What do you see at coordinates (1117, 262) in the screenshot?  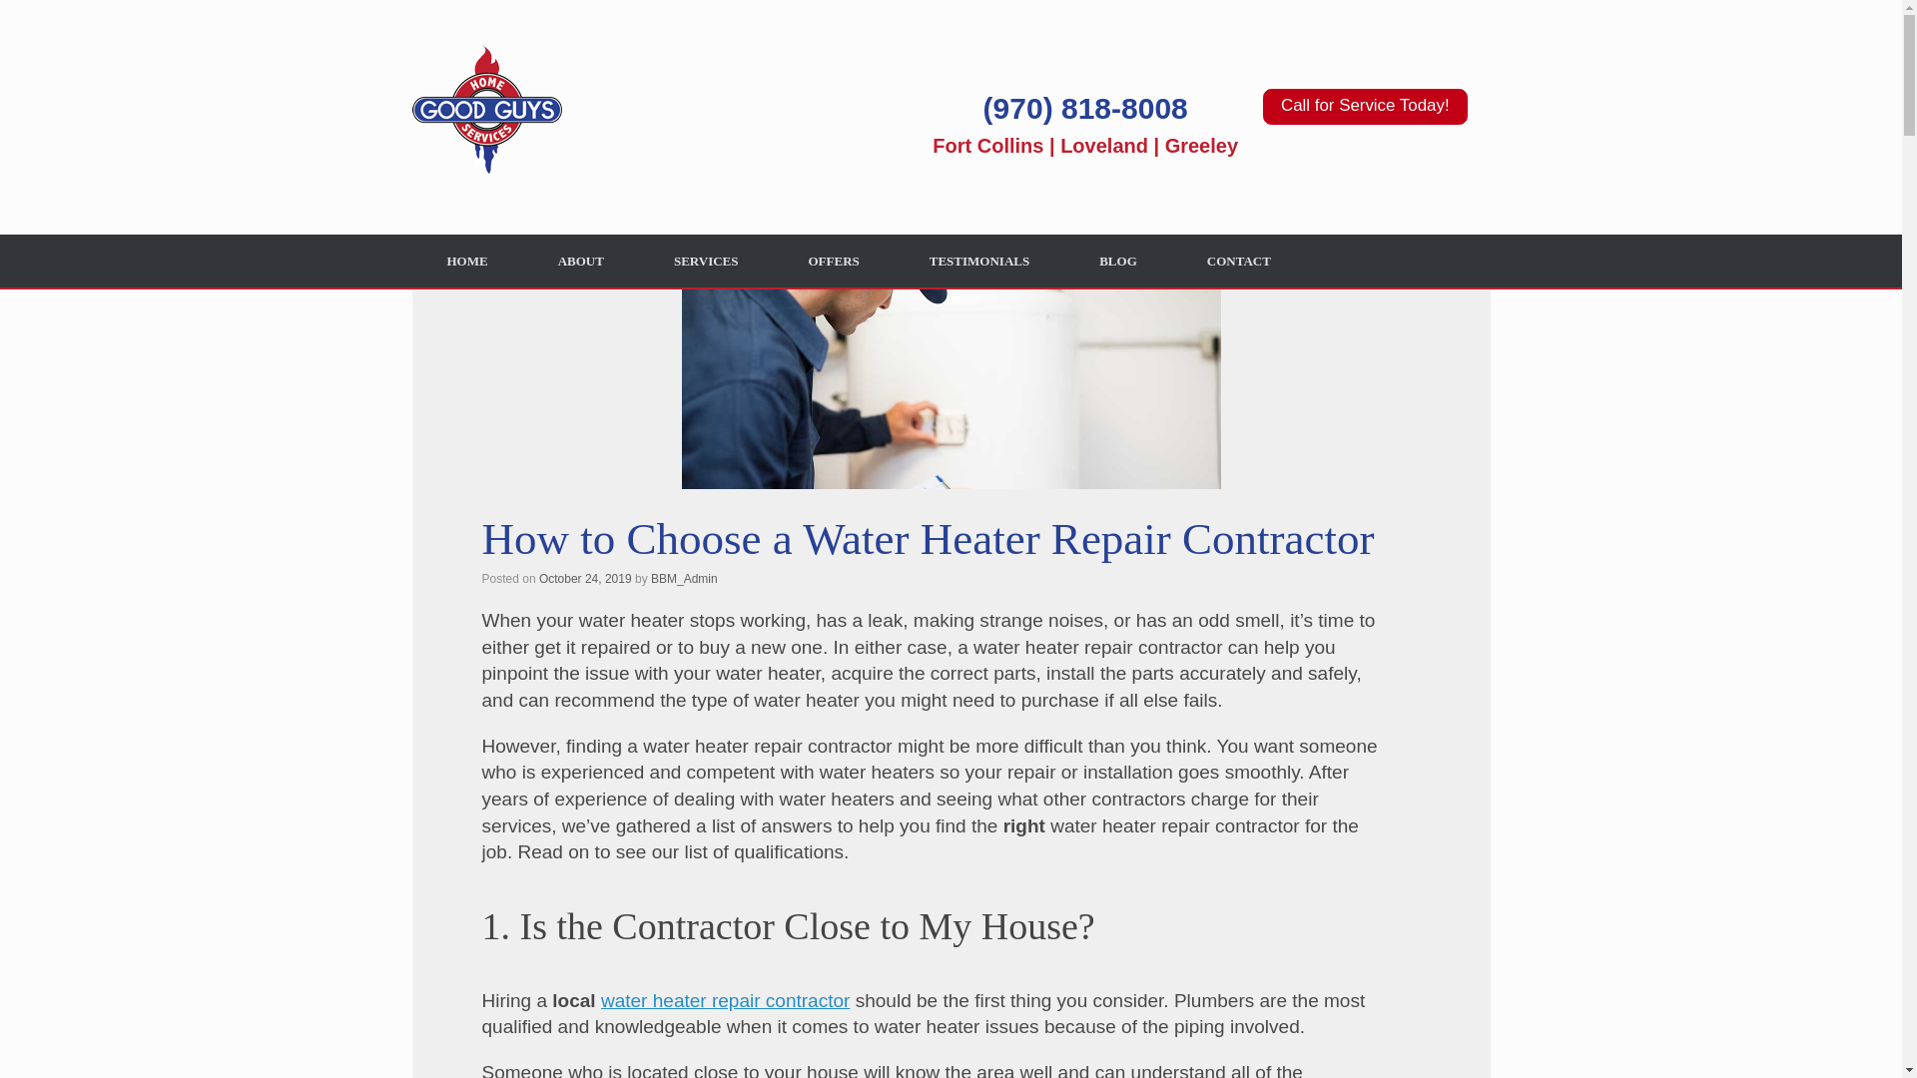 I see `BLOG` at bounding box center [1117, 262].